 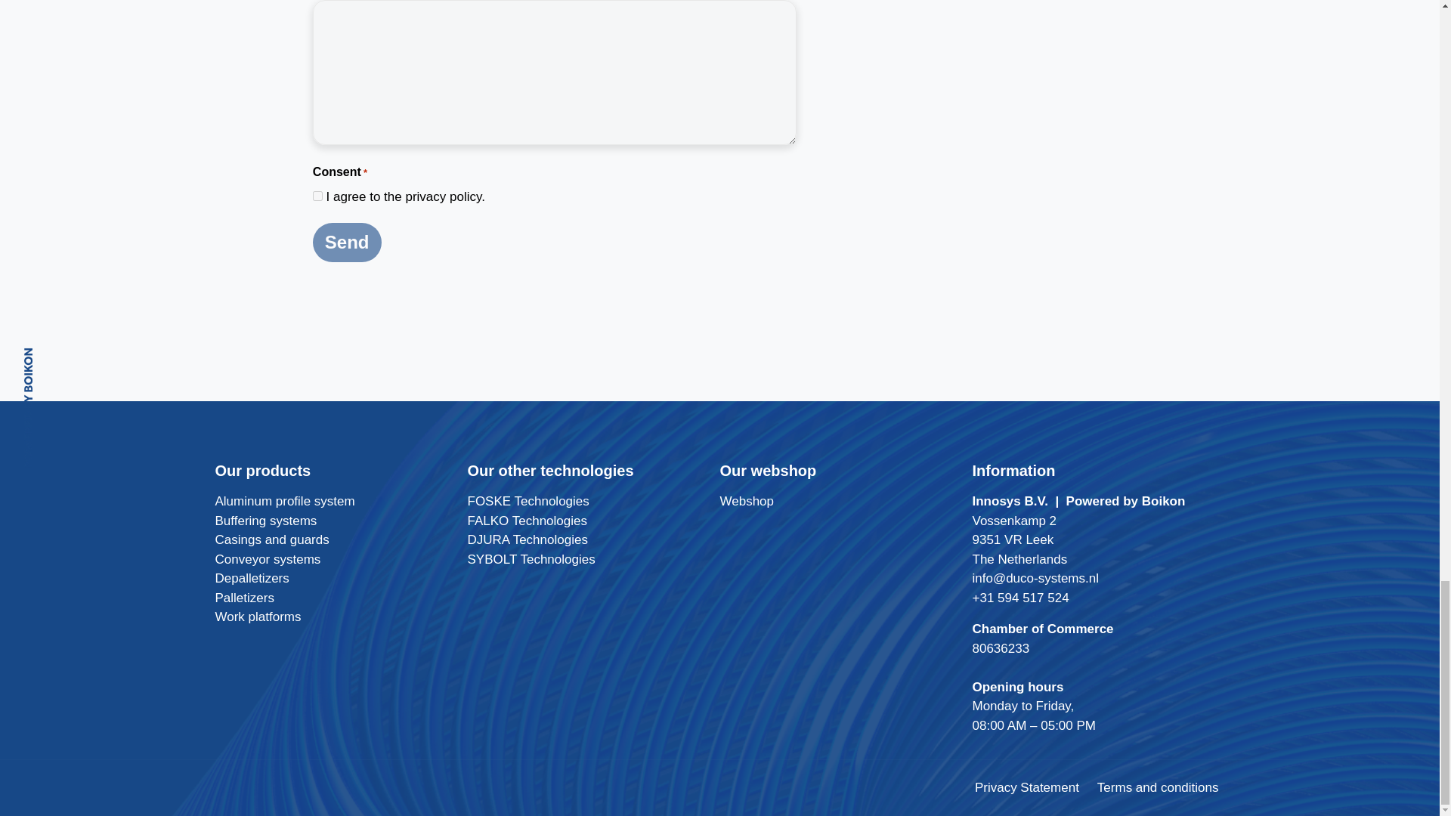 I want to click on Send, so click(x=347, y=242).